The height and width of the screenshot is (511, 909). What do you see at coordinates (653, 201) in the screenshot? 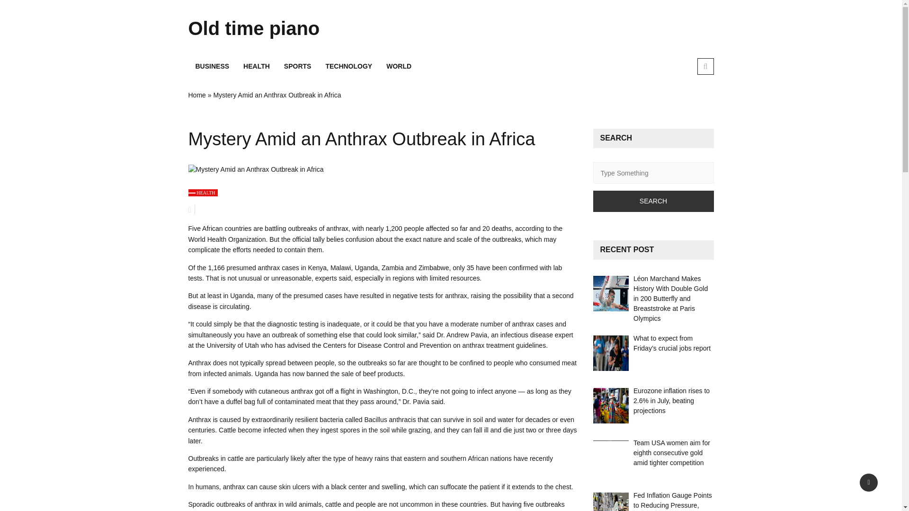
I see `Search` at bounding box center [653, 201].